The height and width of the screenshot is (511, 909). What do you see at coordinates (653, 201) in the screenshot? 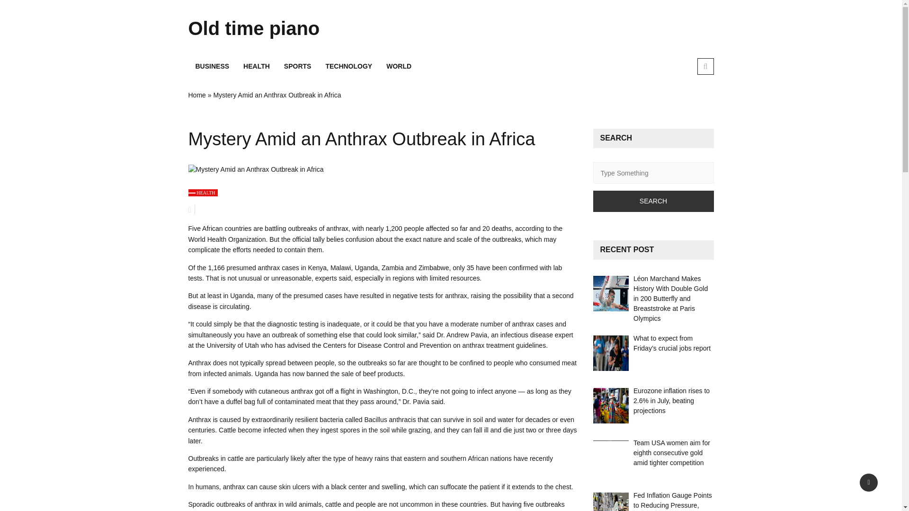
I see `Search` at bounding box center [653, 201].